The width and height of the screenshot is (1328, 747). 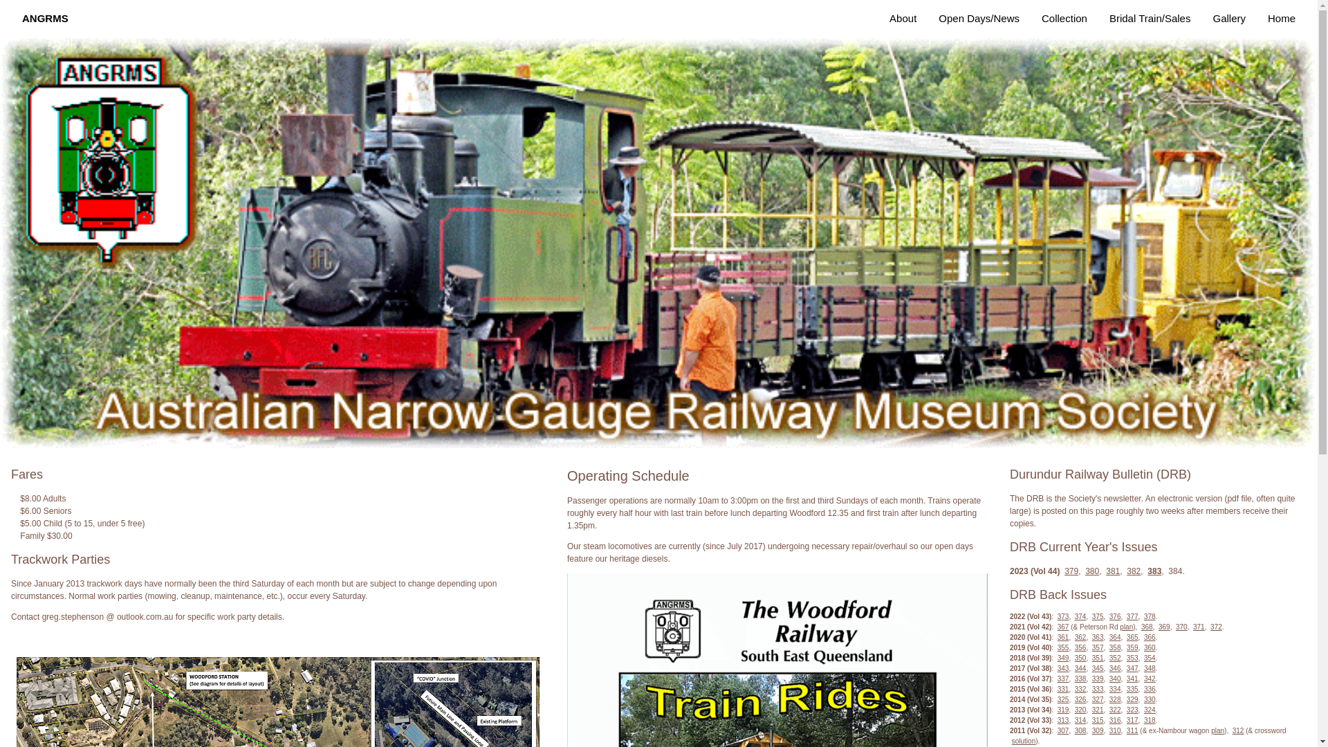 I want to click on 362, so click(x=1080, y=638).